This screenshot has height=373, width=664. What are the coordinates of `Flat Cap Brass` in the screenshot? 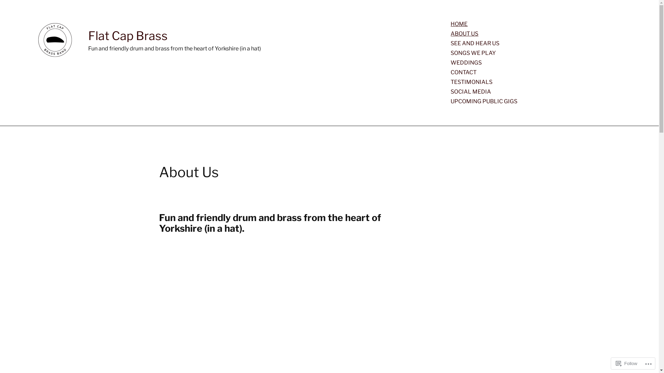 It's located at (128, 36).